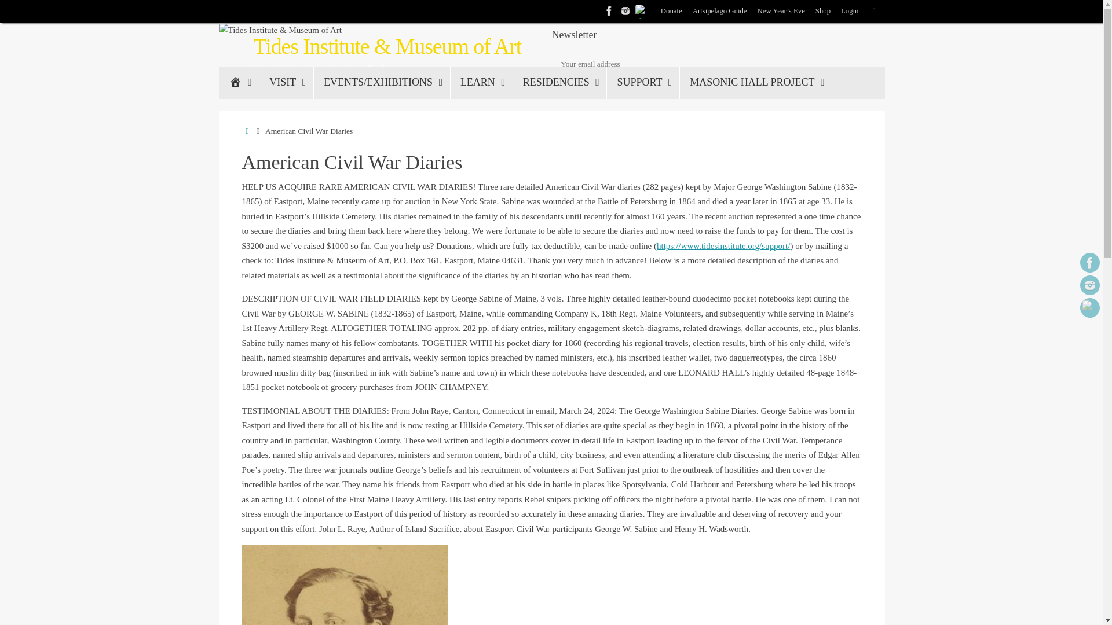  I want to click on Facebook, so click(1089, 263).